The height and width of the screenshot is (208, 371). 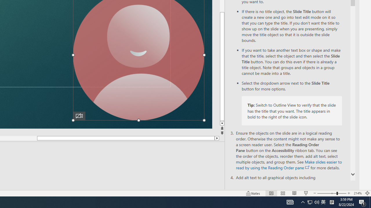 I want to click on Text Size, so click(x=323, y=185).